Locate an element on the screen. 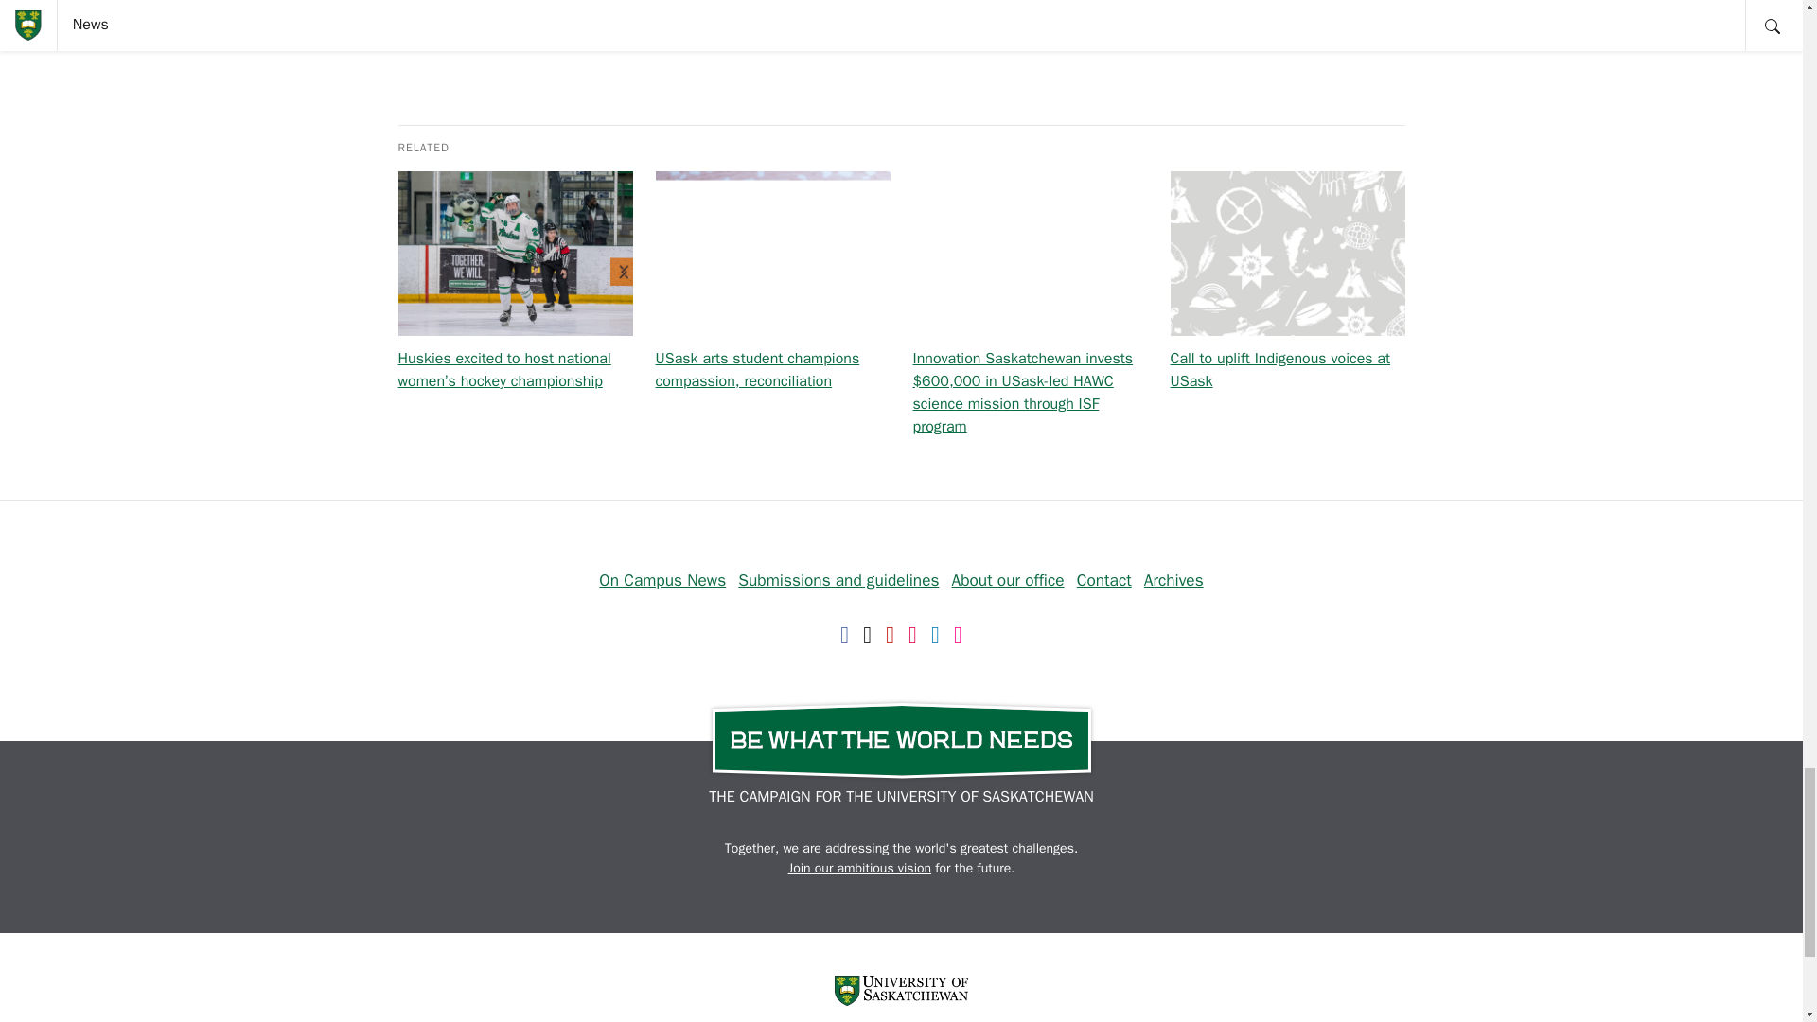  About our office is located at coordinates (1009, 579).